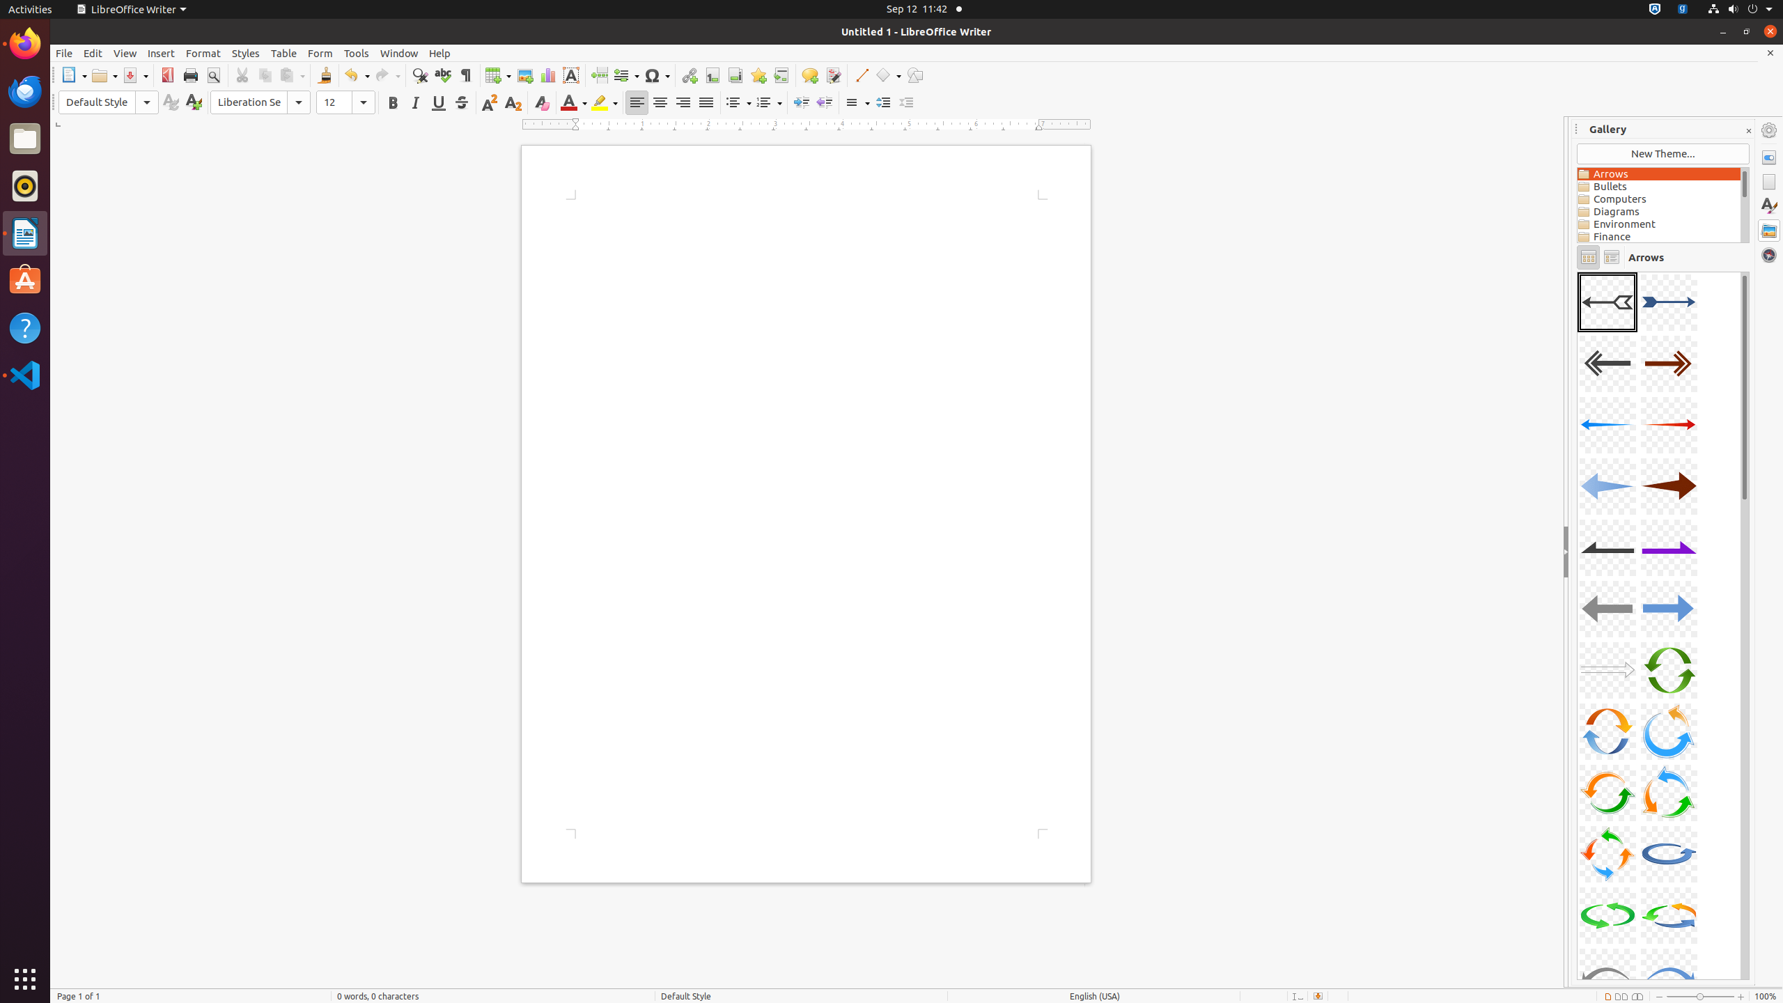 The height and width of the screenshot is (1003, 1783). Describe the element at coordinates (1607, 364) in the screenshot. I see `A03-Arrow-Gray-Left` at that location.